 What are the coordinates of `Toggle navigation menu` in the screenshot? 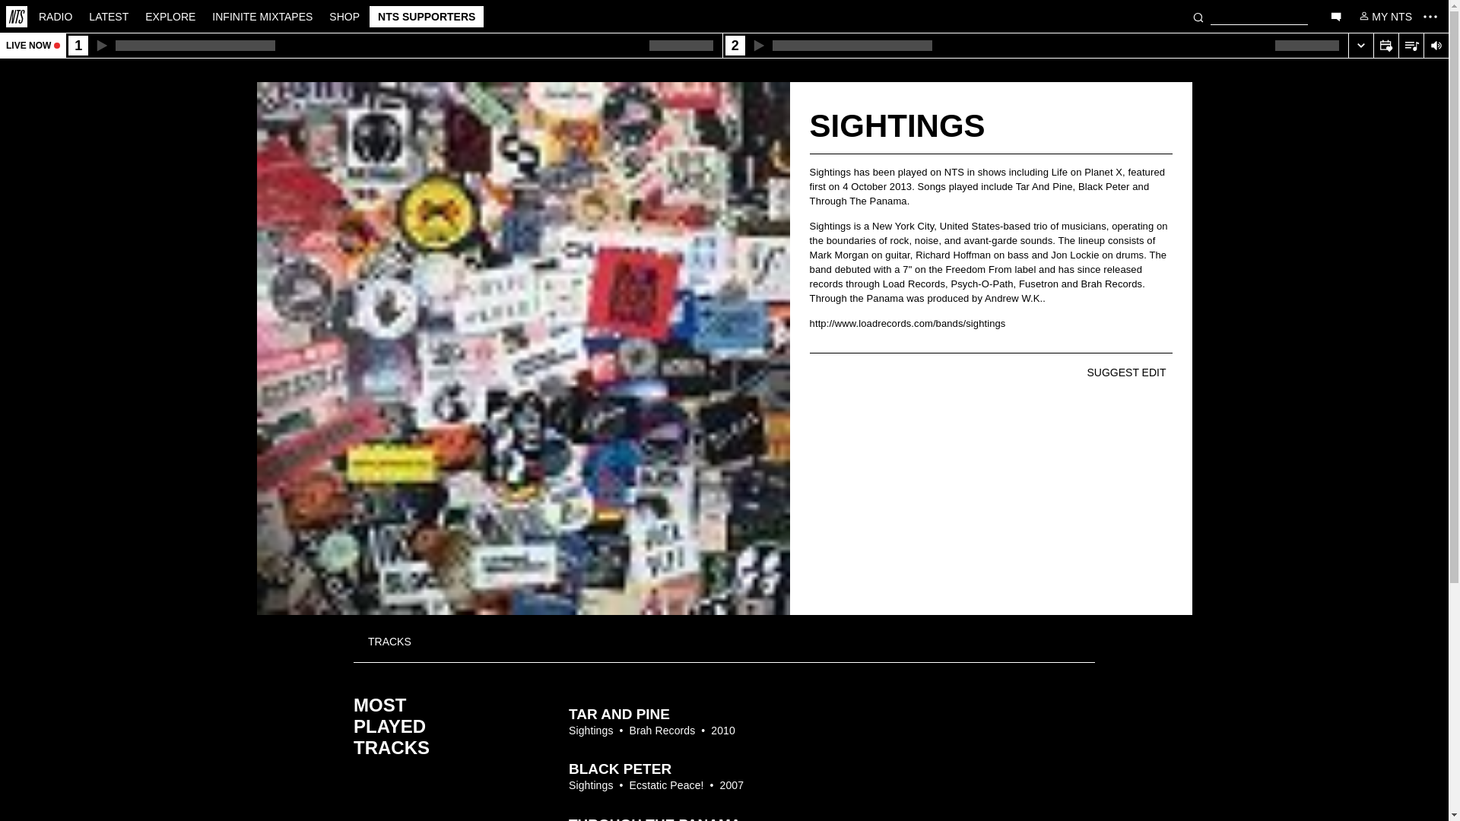 It's located at (1430, 16).